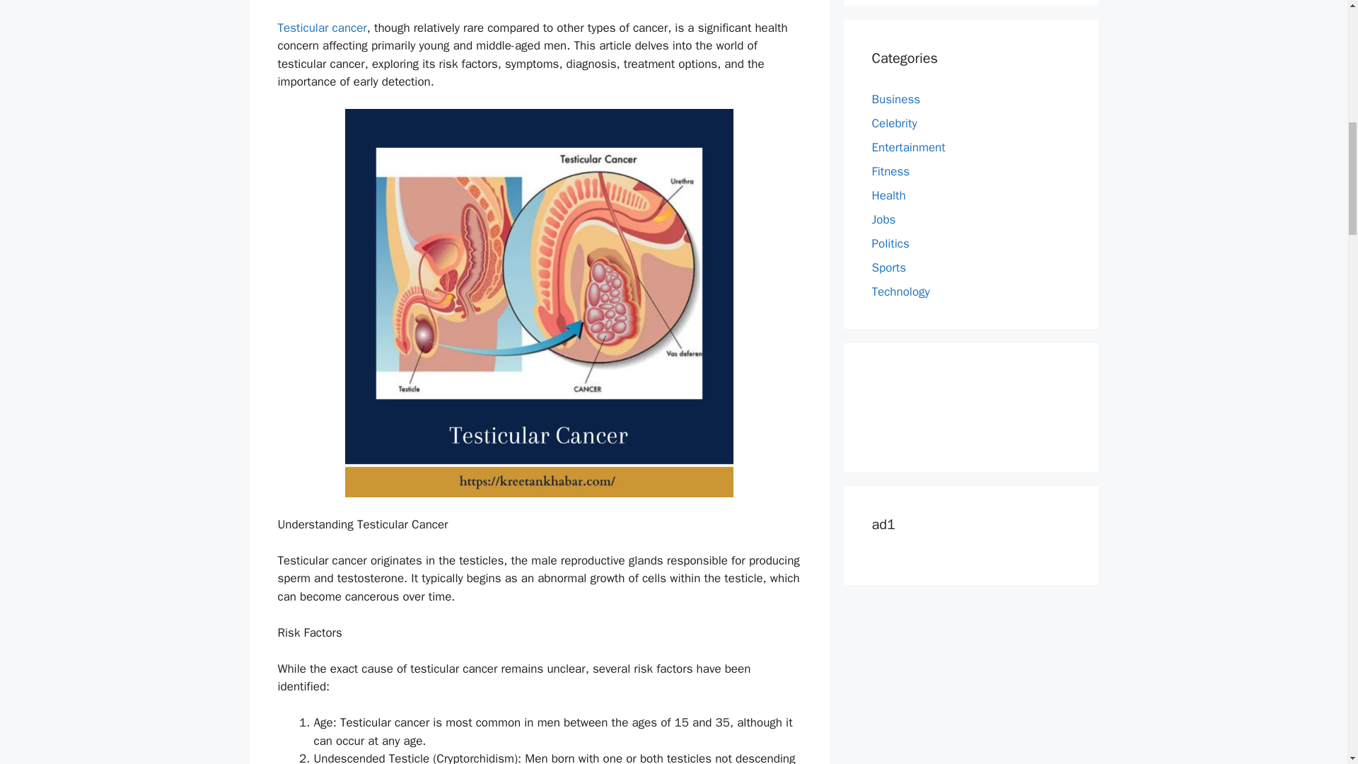 The height and width of the screenshot is (764, 1358). I want to click on Health, so click(888, 195).